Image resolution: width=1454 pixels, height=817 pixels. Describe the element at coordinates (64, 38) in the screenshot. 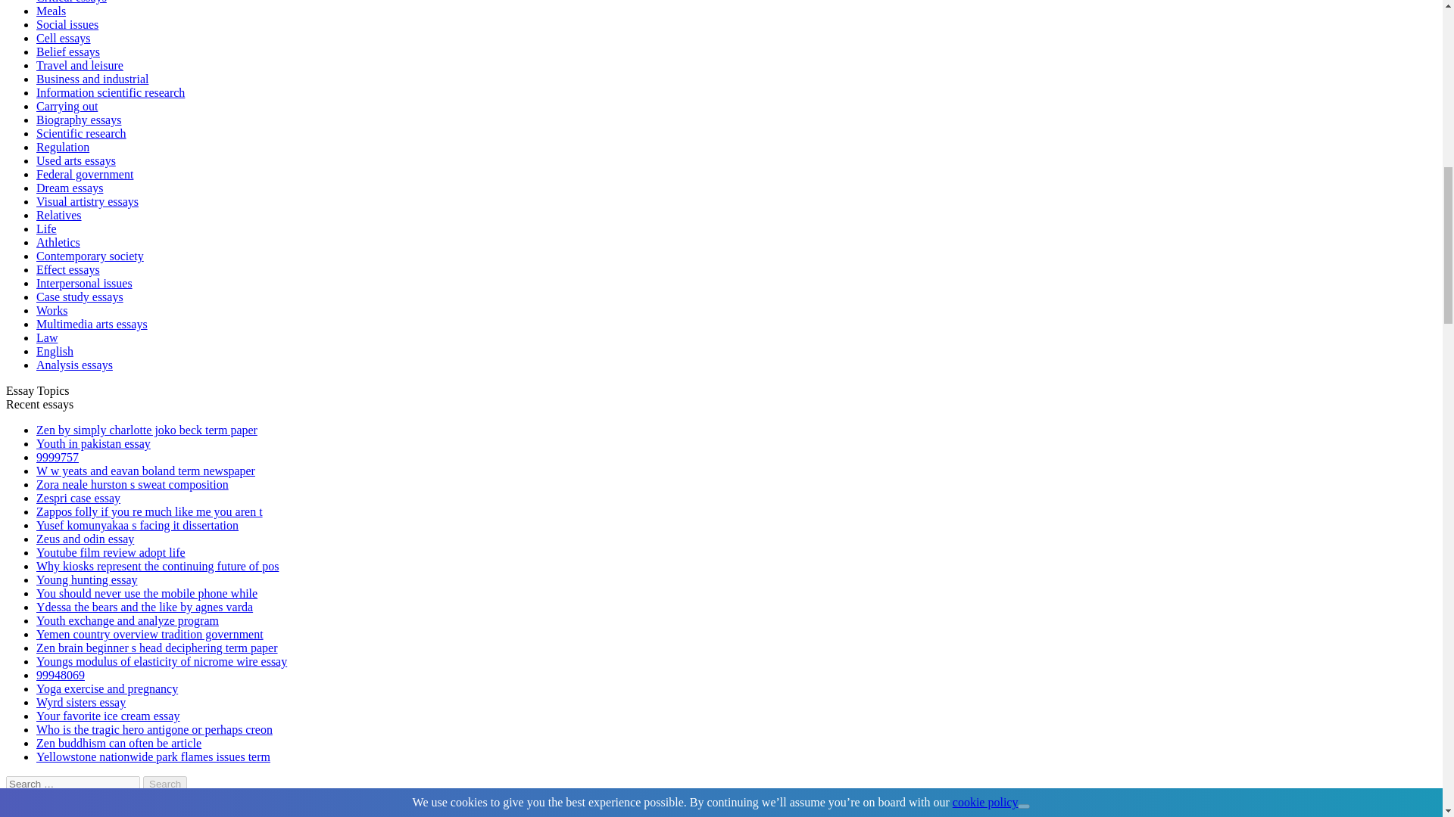

I see `Cell essays` at that location.